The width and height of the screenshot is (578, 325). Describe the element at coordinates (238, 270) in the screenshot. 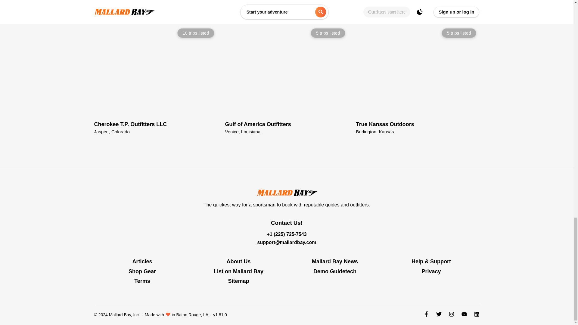

I see `Right` at that location.